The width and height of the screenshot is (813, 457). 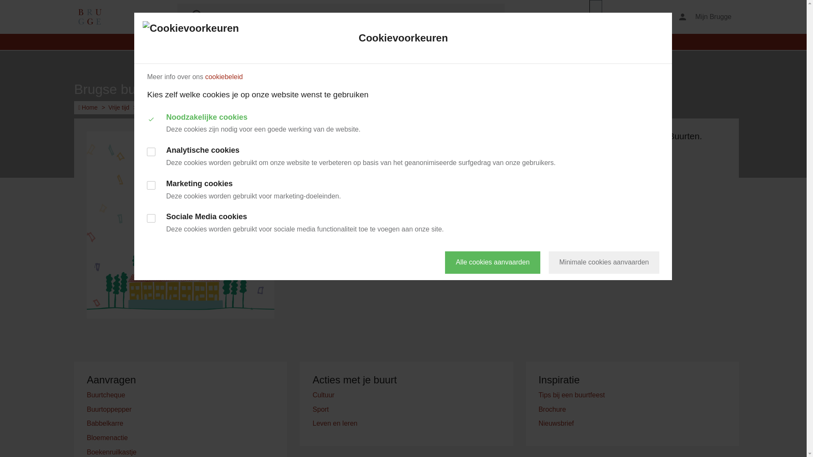 What do you see at coordinates (596, 17) in the screenshot?
I see `webReader menu` at bounding box center [596, 17].